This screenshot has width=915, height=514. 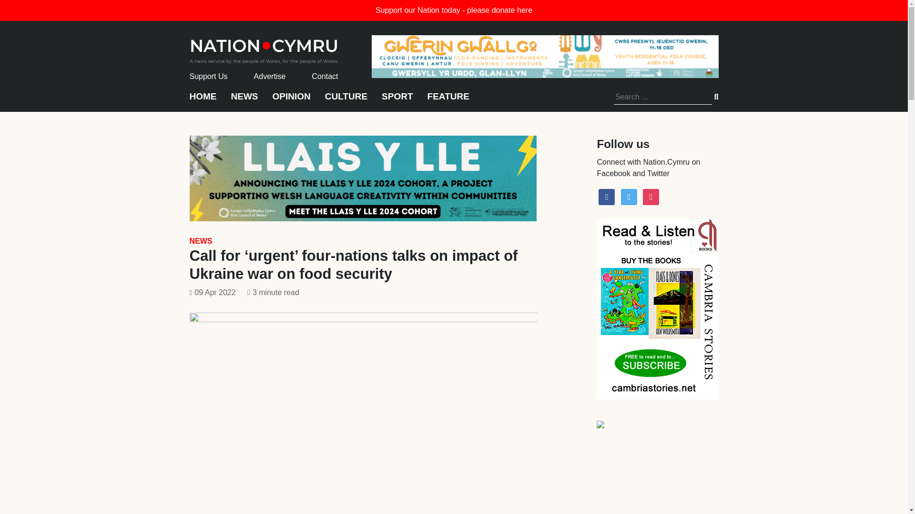 I want to click on CULTURE, so click(x=346, y=101).